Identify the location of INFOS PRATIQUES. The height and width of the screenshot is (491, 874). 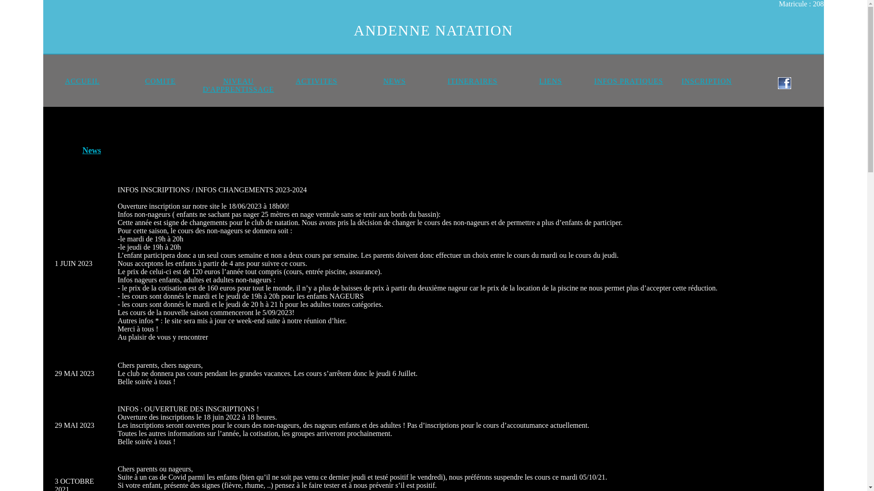
(628, 81).